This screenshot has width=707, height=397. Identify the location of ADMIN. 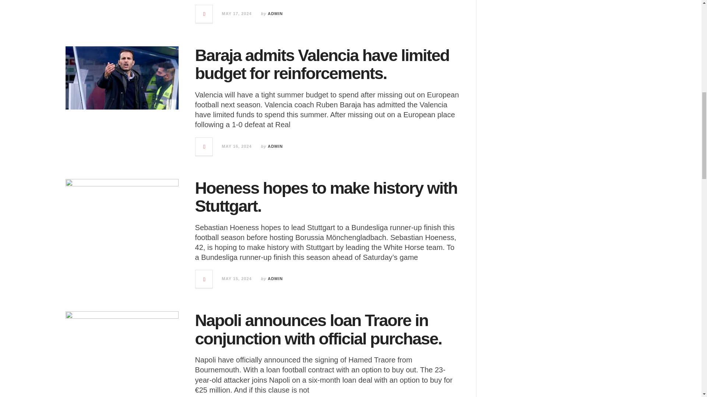
(275, 14).